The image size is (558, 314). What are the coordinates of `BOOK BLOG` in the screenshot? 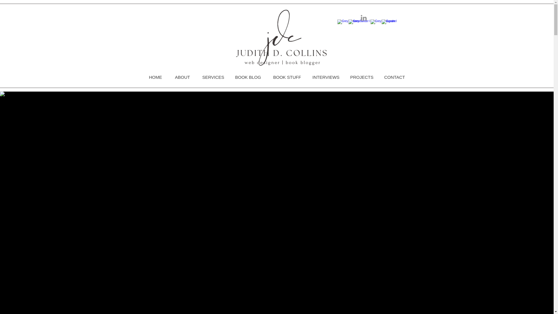 It's located at (248, 77).